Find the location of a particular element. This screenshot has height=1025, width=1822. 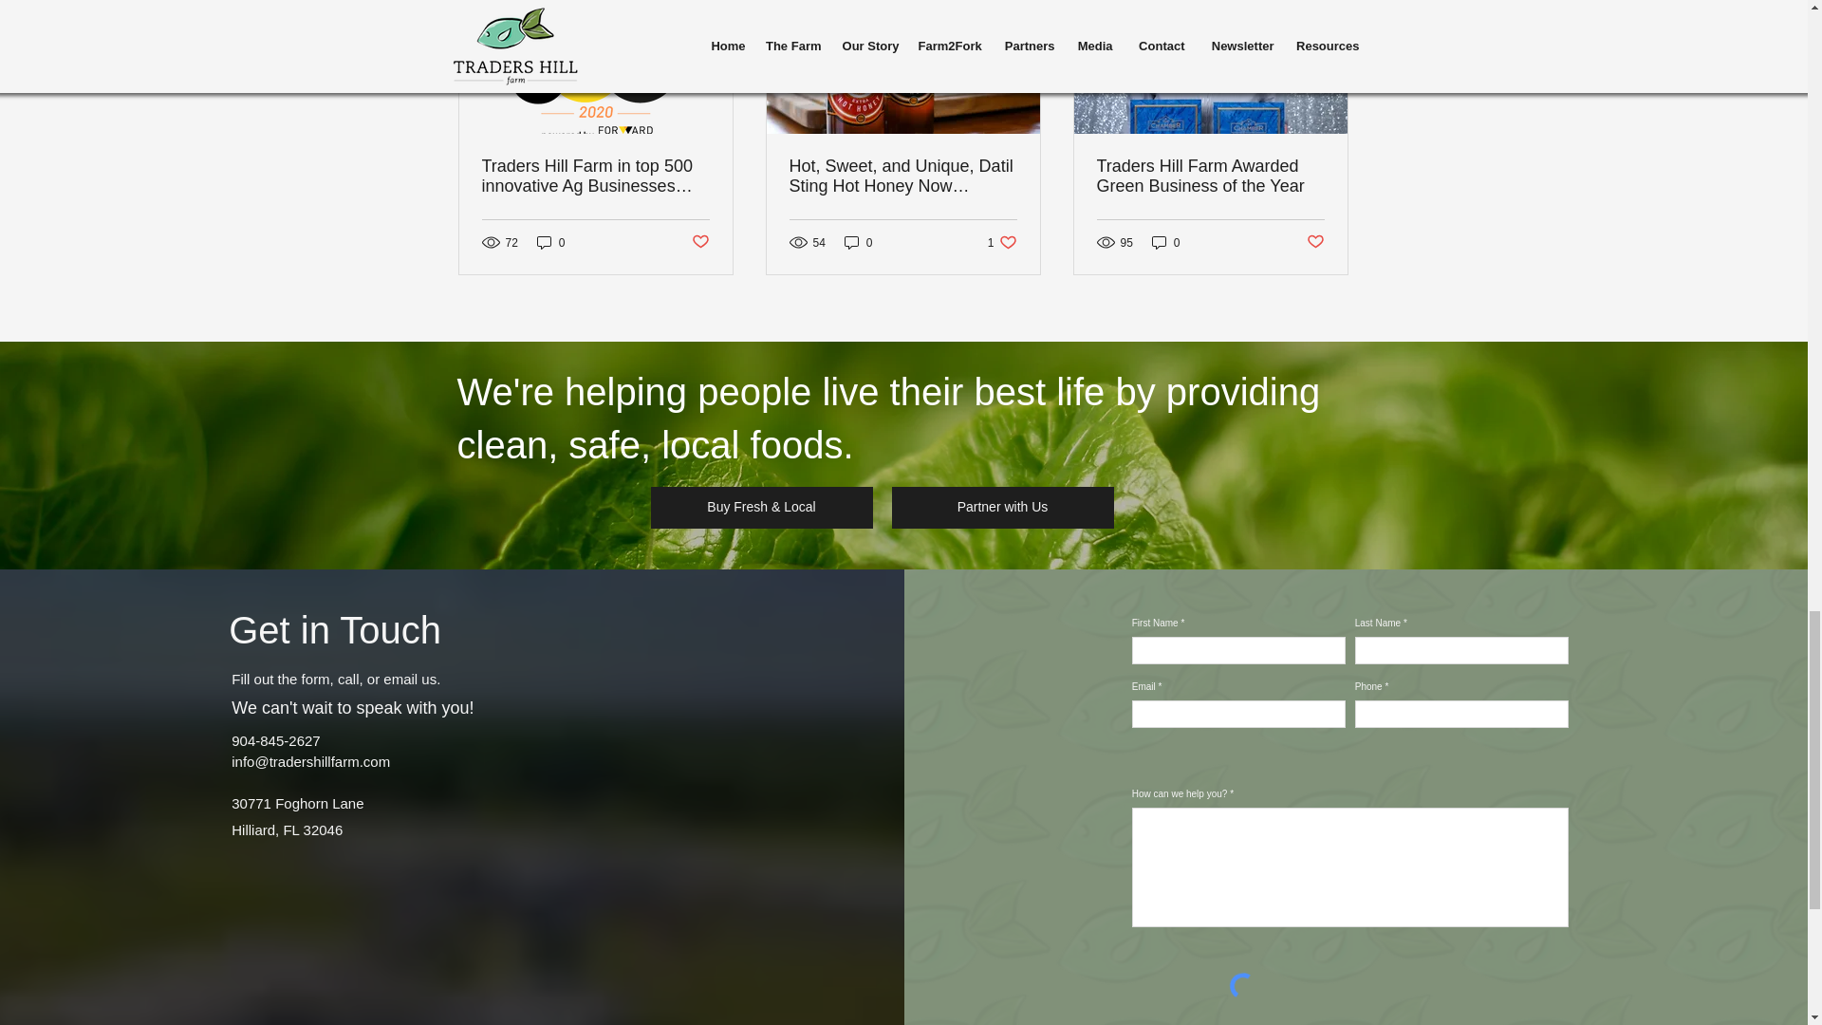

Traders Hill Farm Awarded Green Business of the Year is located at coordinates (1210, 177).